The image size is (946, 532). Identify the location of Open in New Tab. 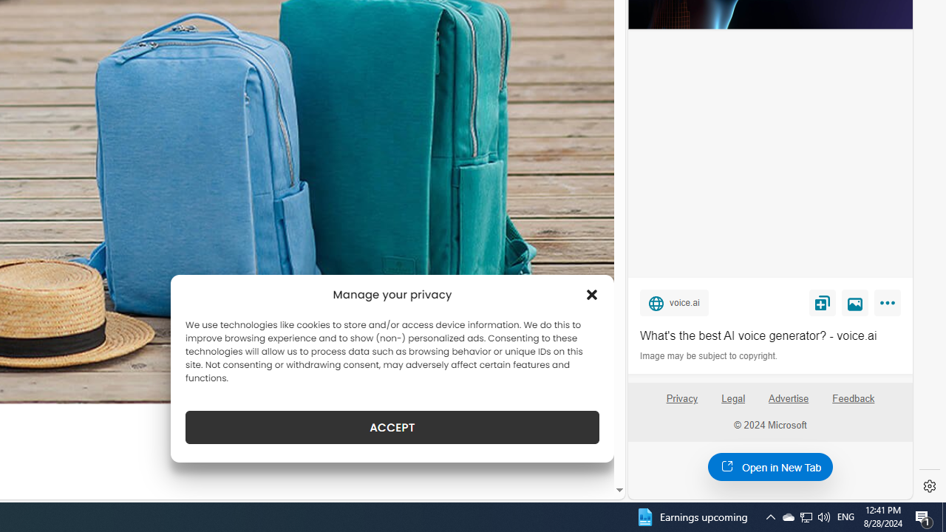
(770, 466).